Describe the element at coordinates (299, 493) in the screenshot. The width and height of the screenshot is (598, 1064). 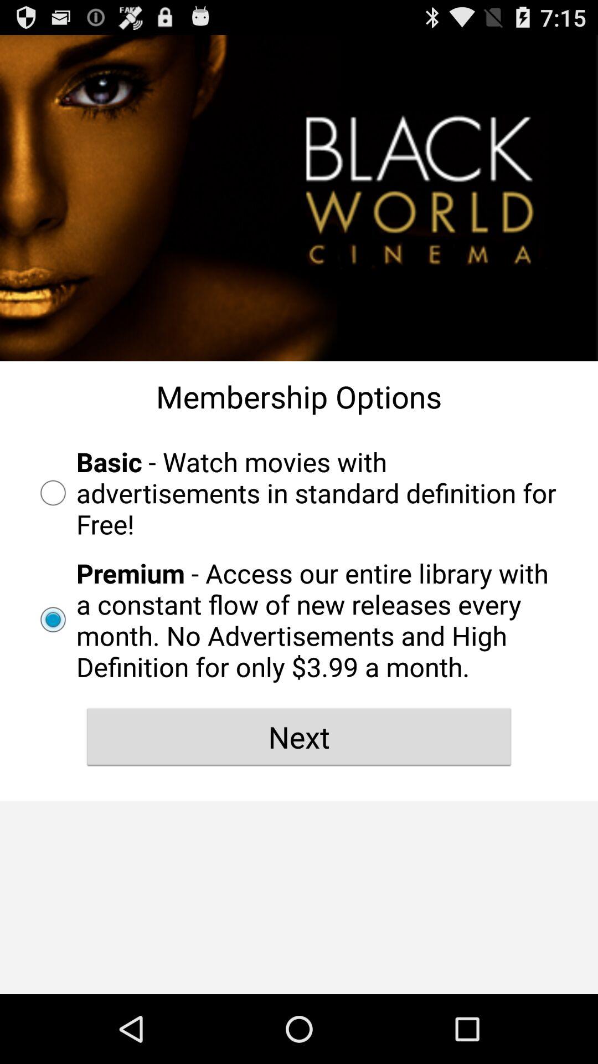
I see `click basic watch movies item` at that location.